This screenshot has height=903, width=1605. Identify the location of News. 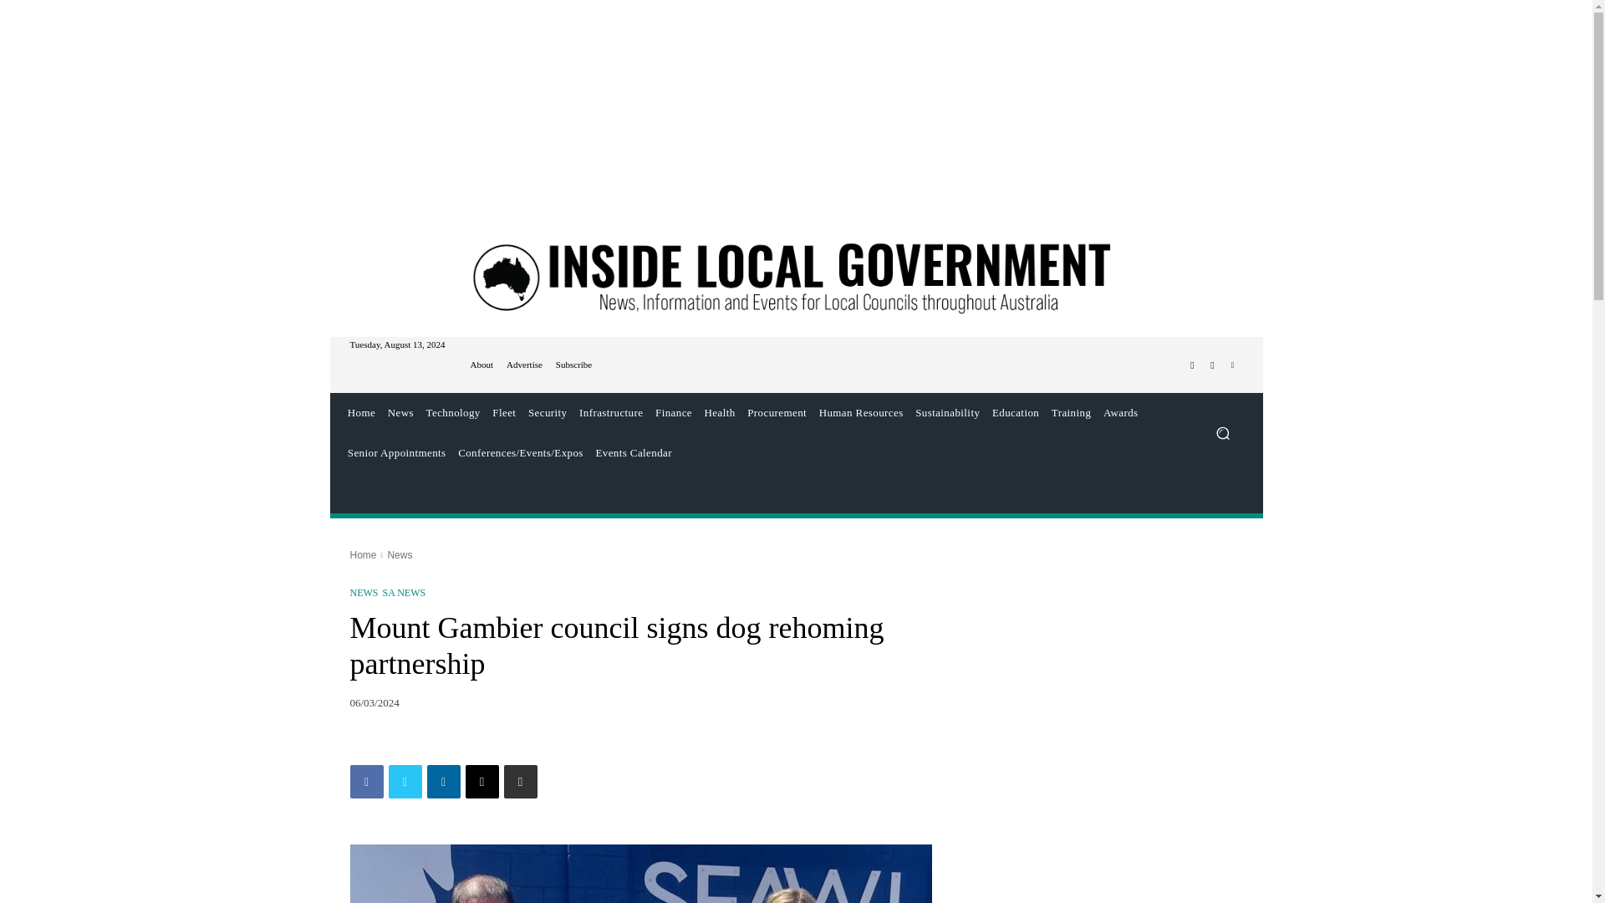
(400, 413).